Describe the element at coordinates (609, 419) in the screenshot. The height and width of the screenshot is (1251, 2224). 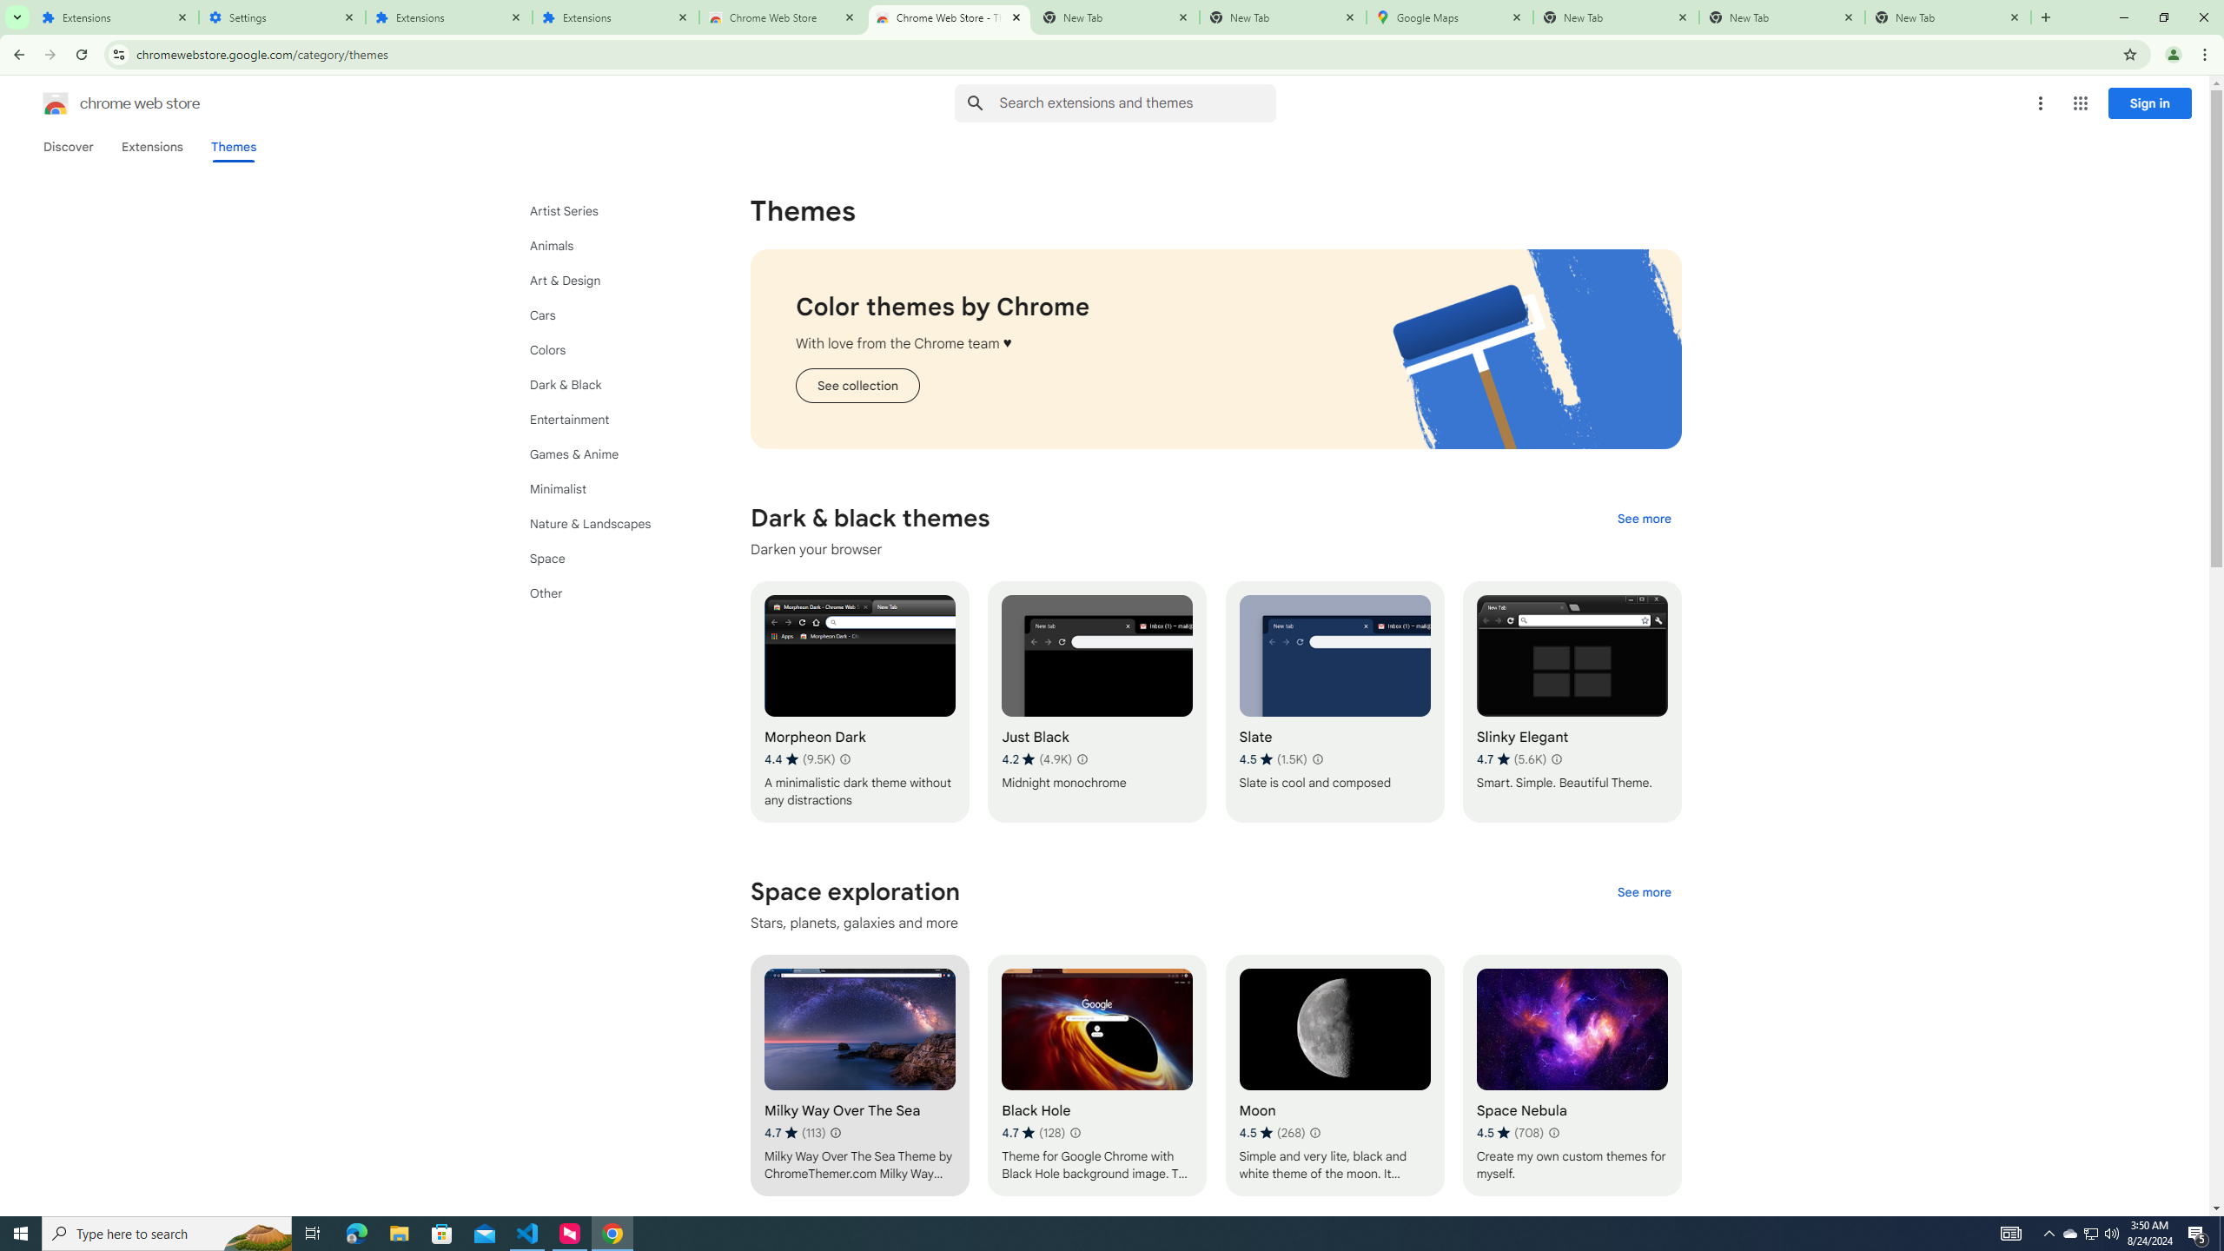
I see `Entertainment` at that location.